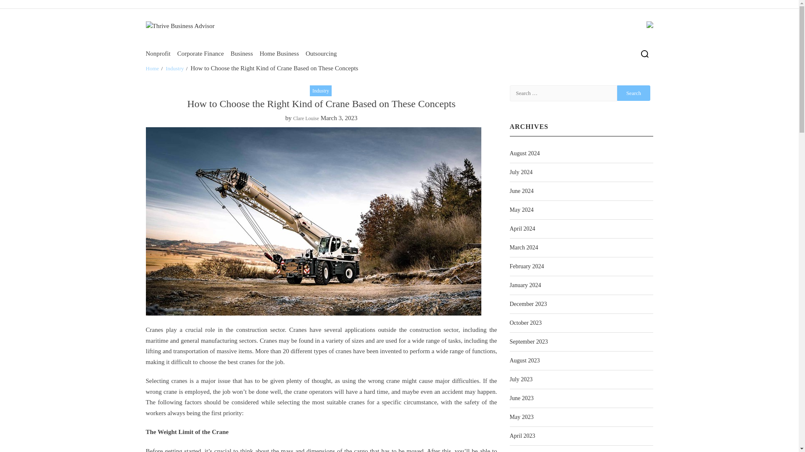  I want to click on Outsourcing, so click(321, 53).